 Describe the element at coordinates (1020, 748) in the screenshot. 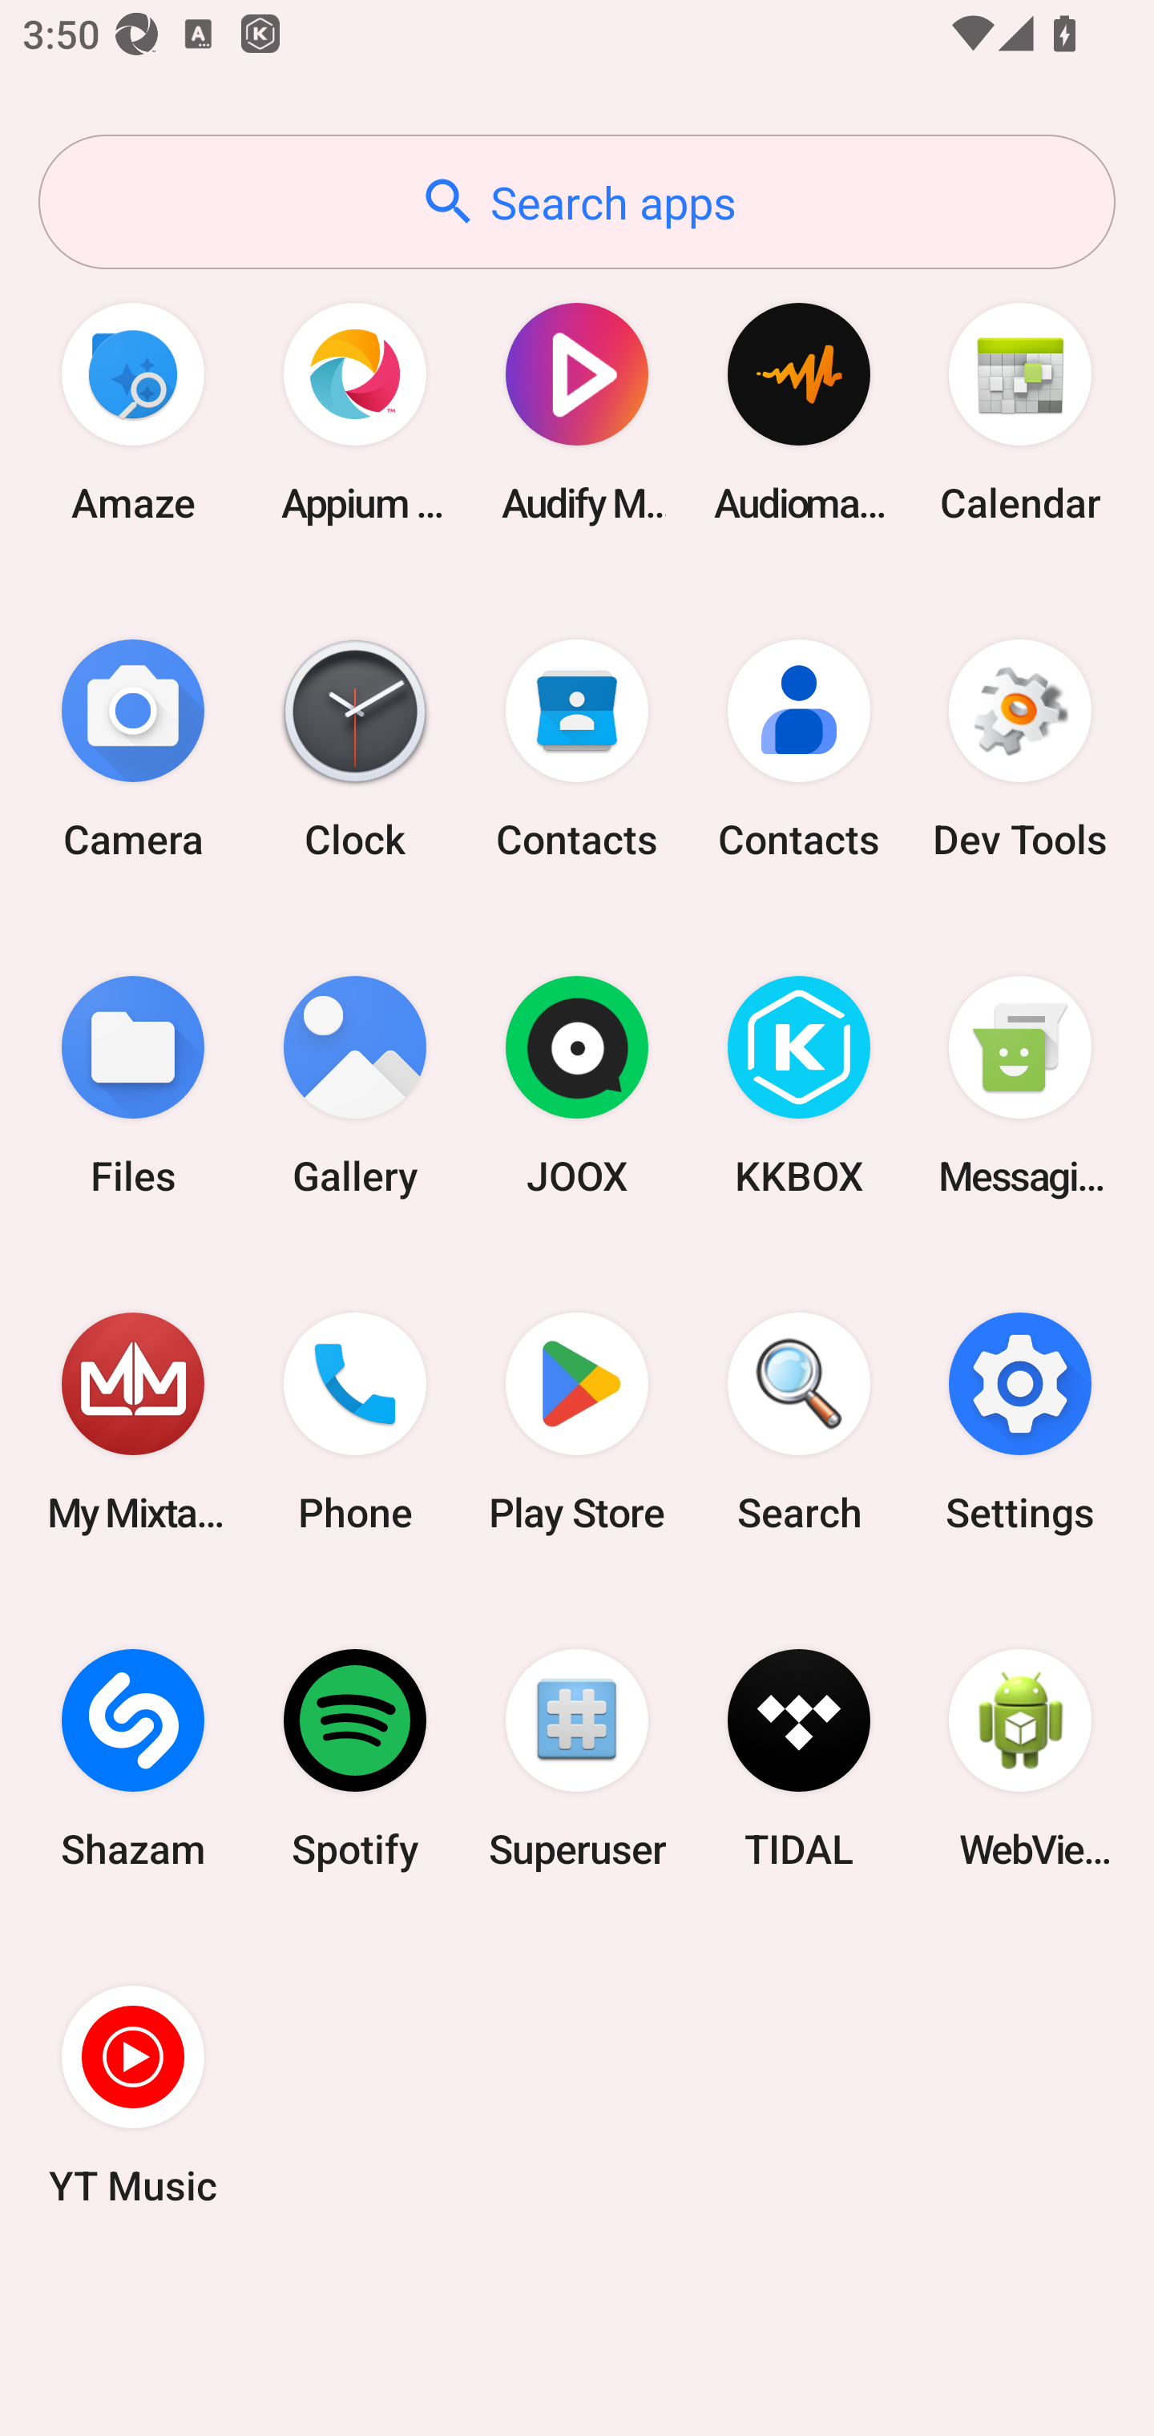

I see `Dev Tools` at that location.